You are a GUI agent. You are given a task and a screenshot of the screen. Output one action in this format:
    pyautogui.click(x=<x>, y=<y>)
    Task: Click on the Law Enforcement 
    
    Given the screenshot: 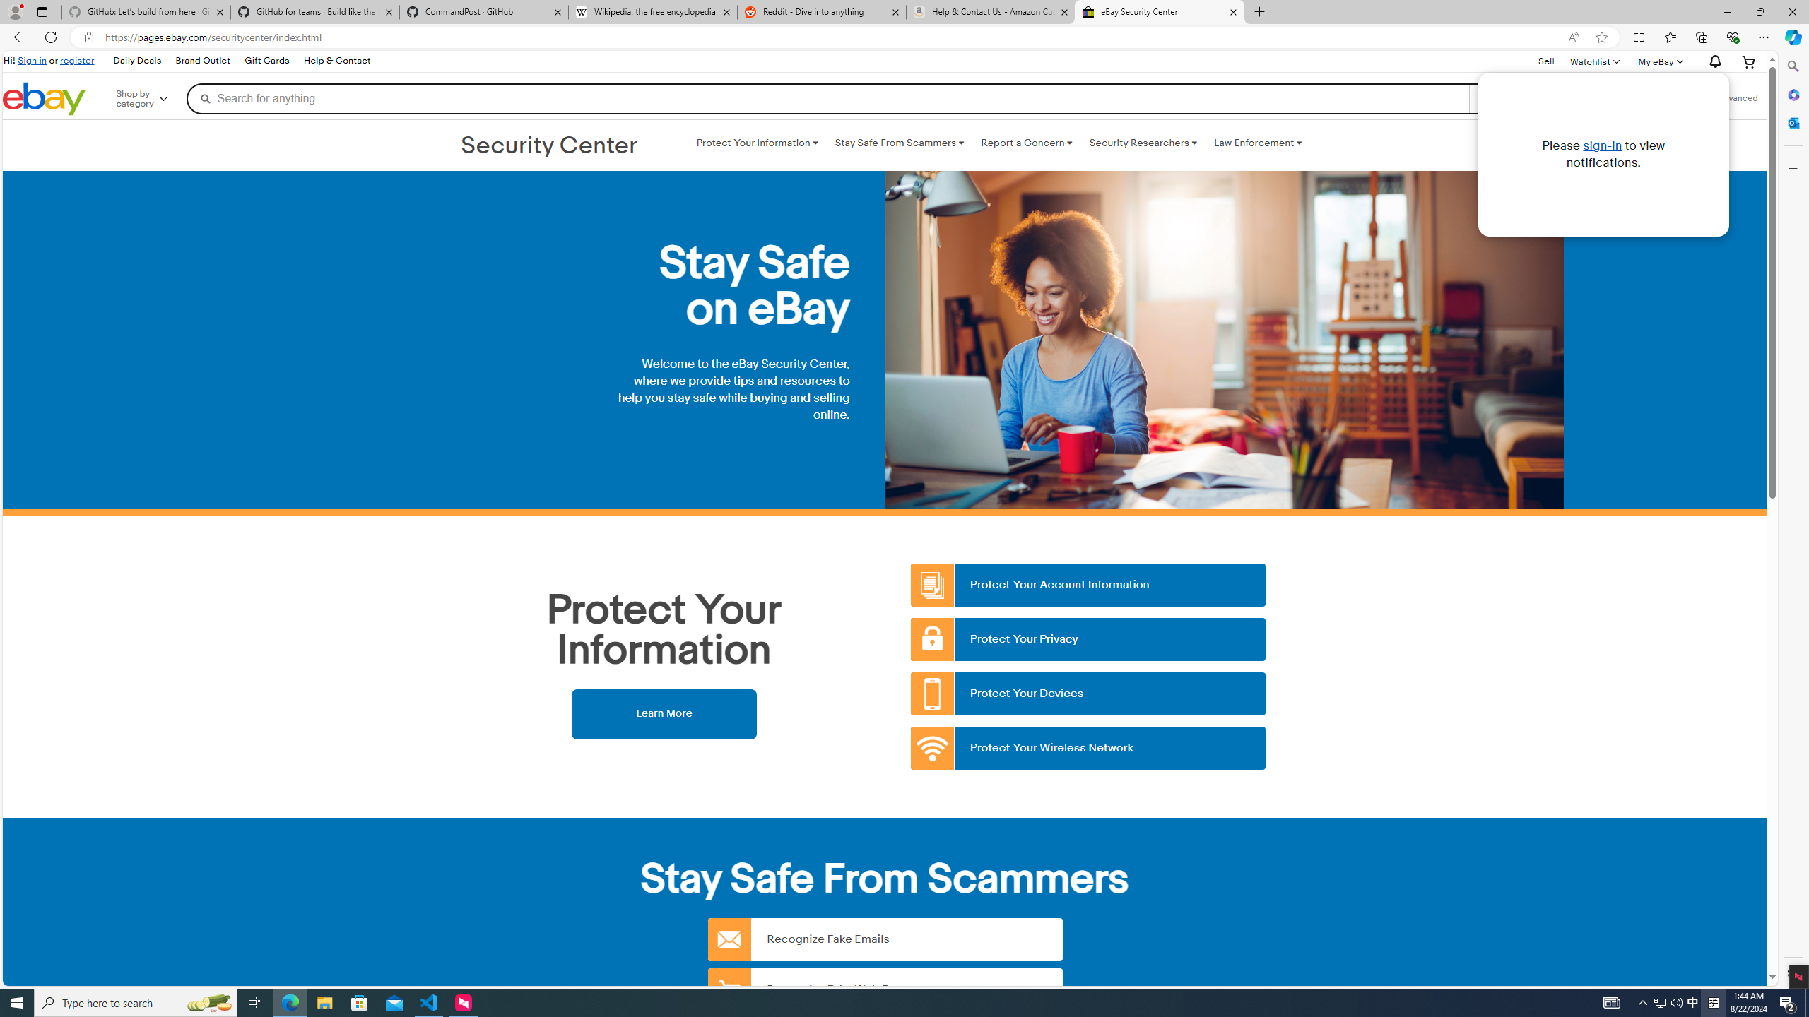 What is the action you would take?
    pyautogui.click(x=1258, y=143)
    